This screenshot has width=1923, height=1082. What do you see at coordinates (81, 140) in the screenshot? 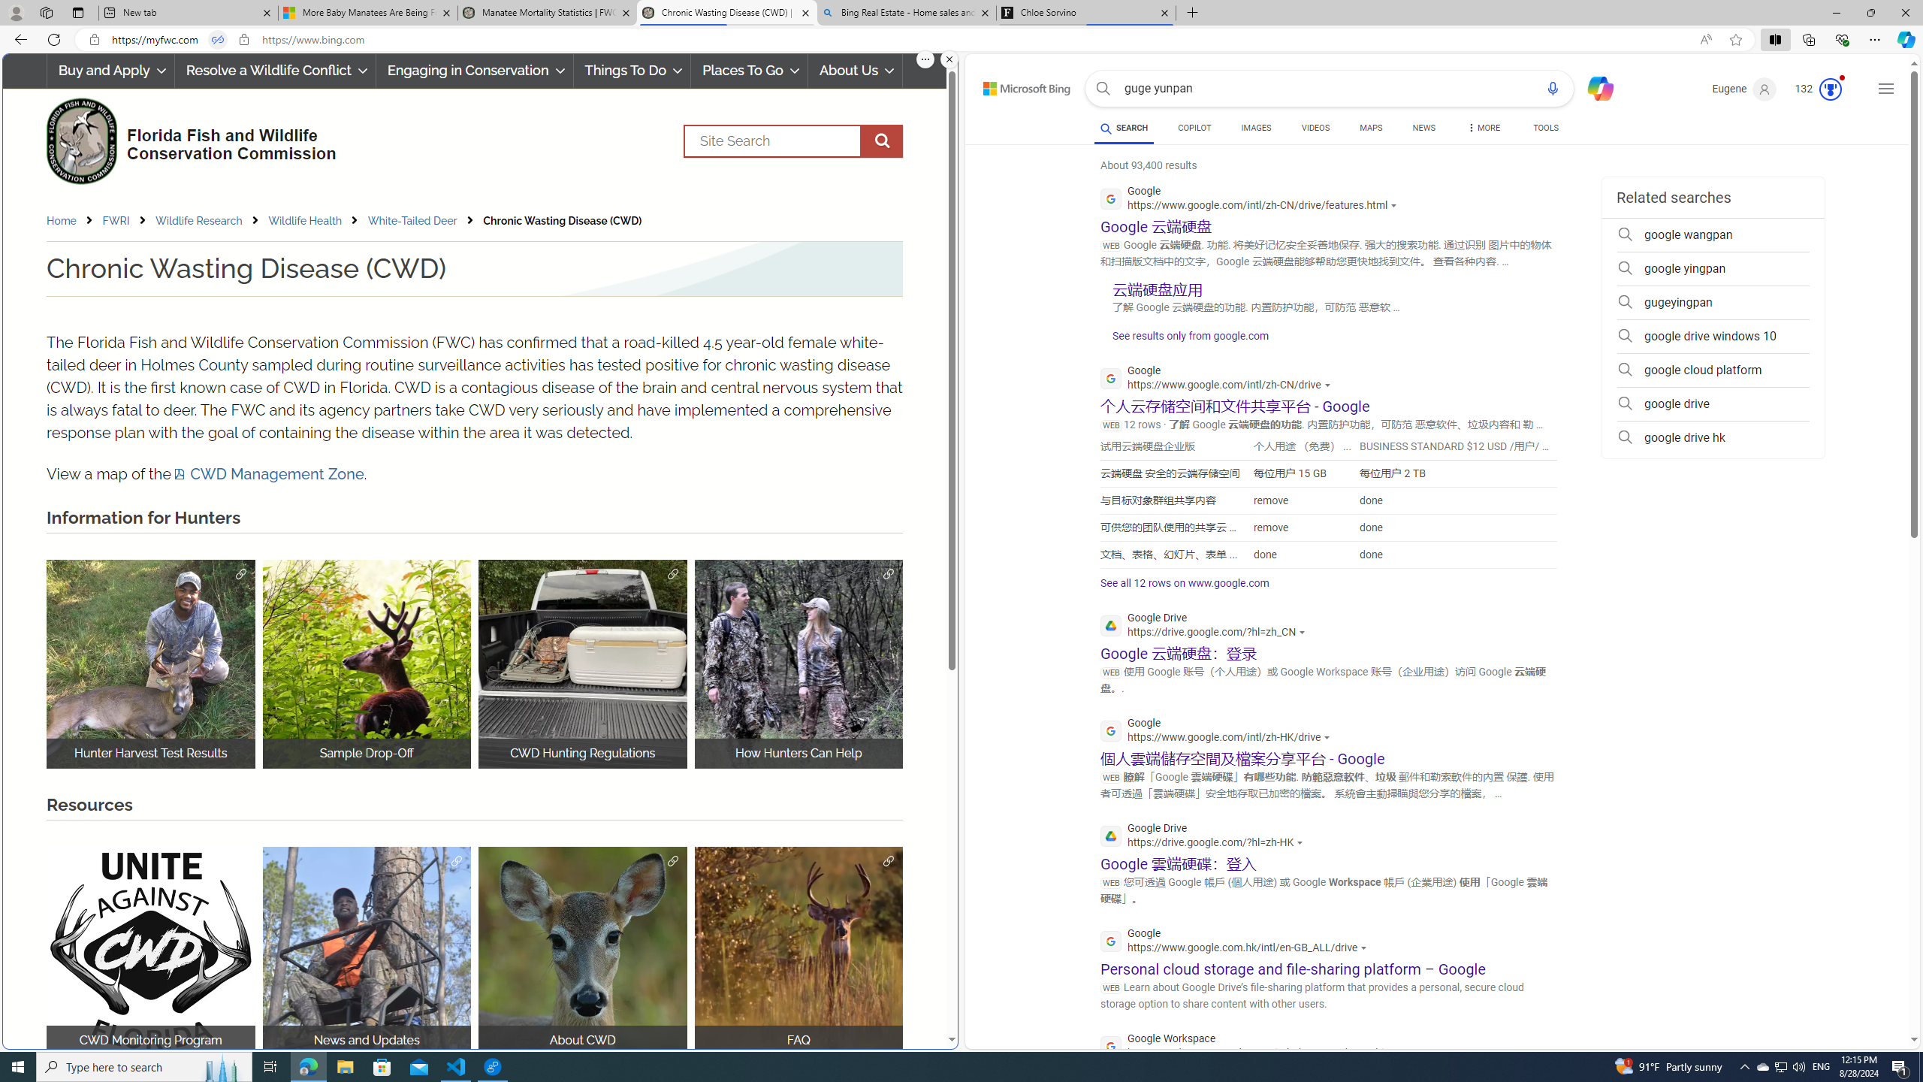
I see `FWC Logo` at bounding box center [81, 140].